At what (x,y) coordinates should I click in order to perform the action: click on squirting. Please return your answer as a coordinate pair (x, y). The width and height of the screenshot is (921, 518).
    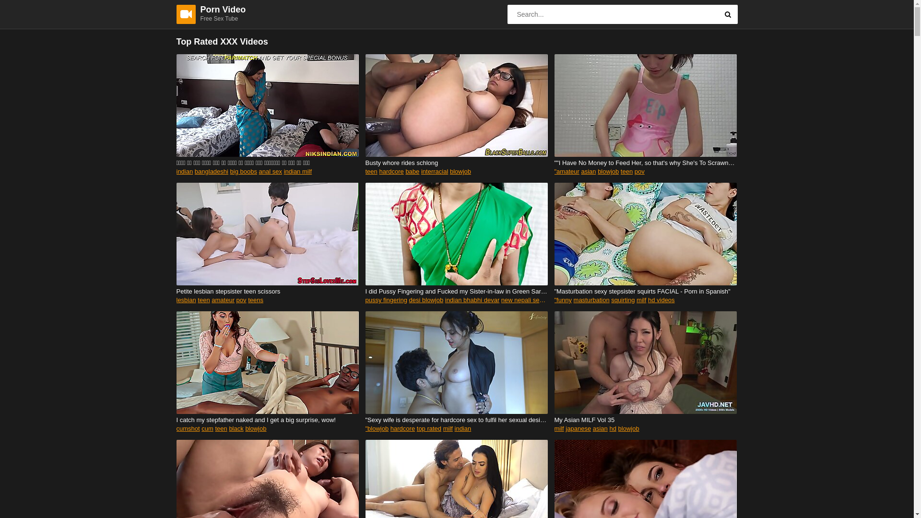
    Looking at the image, I should click on (623, 300).